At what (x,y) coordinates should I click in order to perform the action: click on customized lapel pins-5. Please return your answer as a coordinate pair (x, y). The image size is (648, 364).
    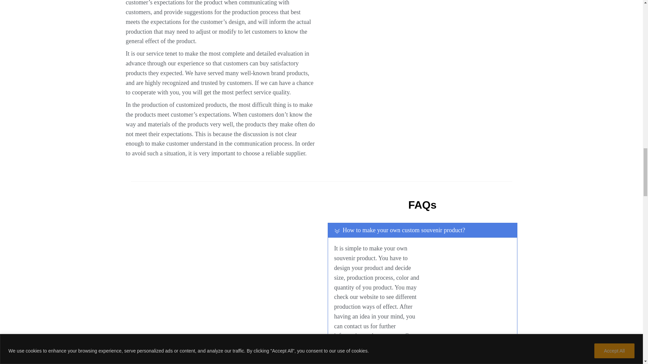
    Looking at the image, I should click on (471, 57).